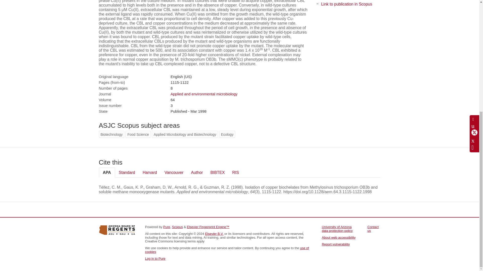 This screenshot has width=483, height=271. I want to click on Report vulnerability, so click(336, 244).